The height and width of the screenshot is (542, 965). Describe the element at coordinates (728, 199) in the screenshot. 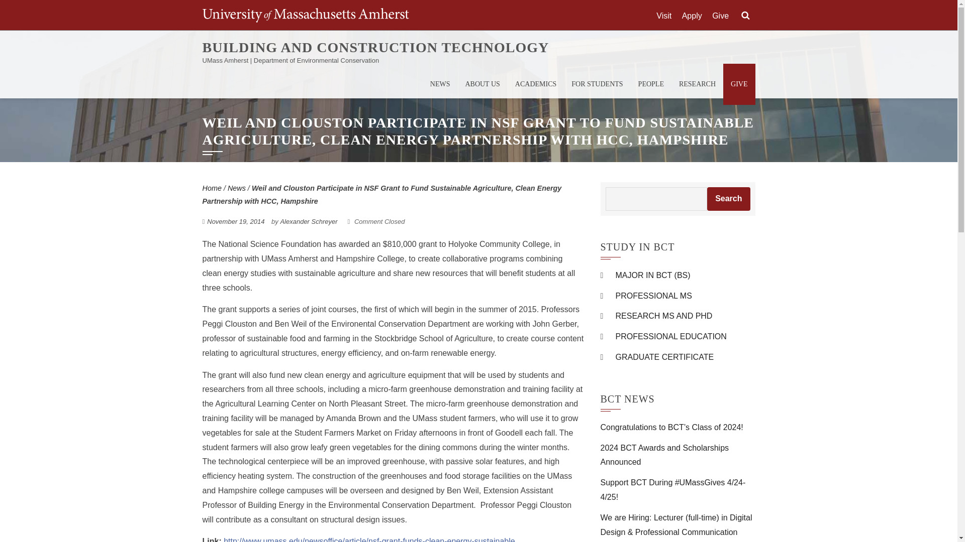

I see `Search` at that location.